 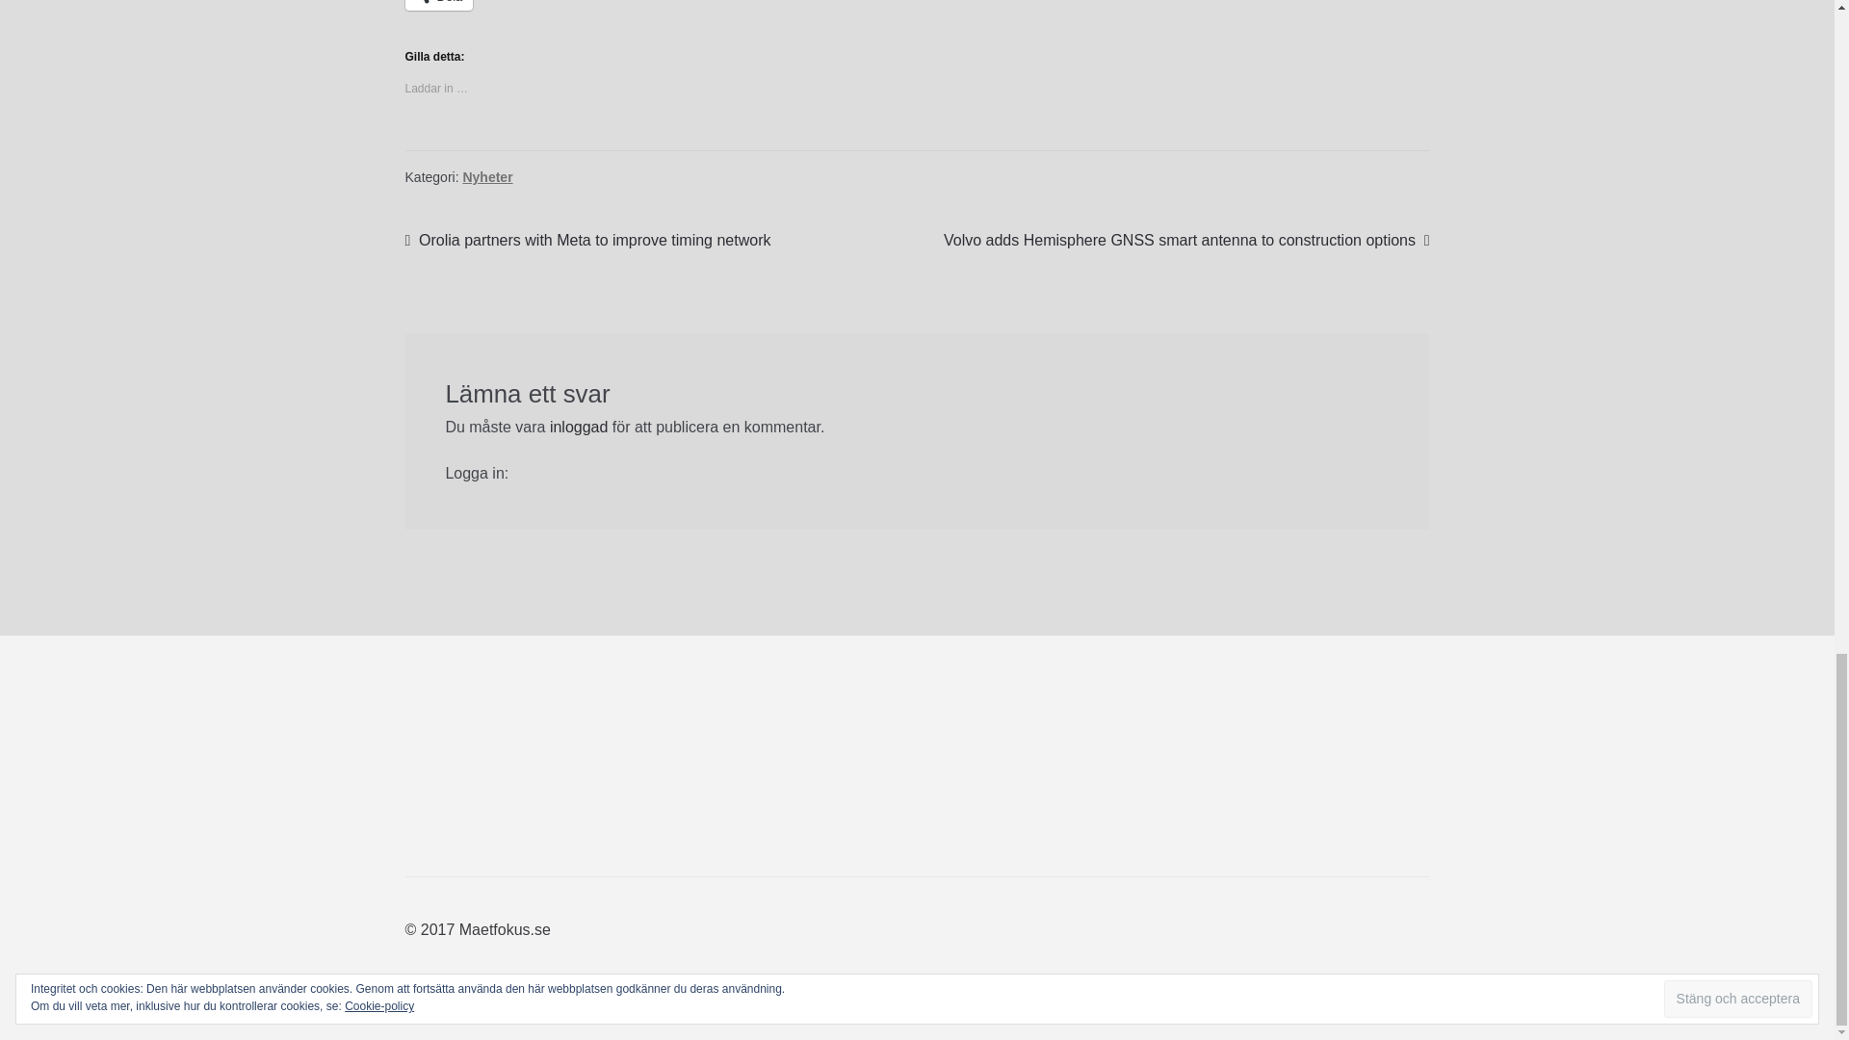 I want to click on Dela, so click(x=439, y=5).